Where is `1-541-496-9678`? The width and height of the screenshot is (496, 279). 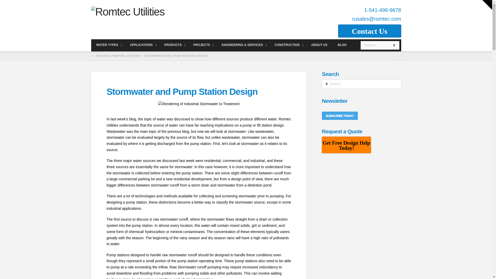
1-541-496-9678 is located at coordinates (382, 10).